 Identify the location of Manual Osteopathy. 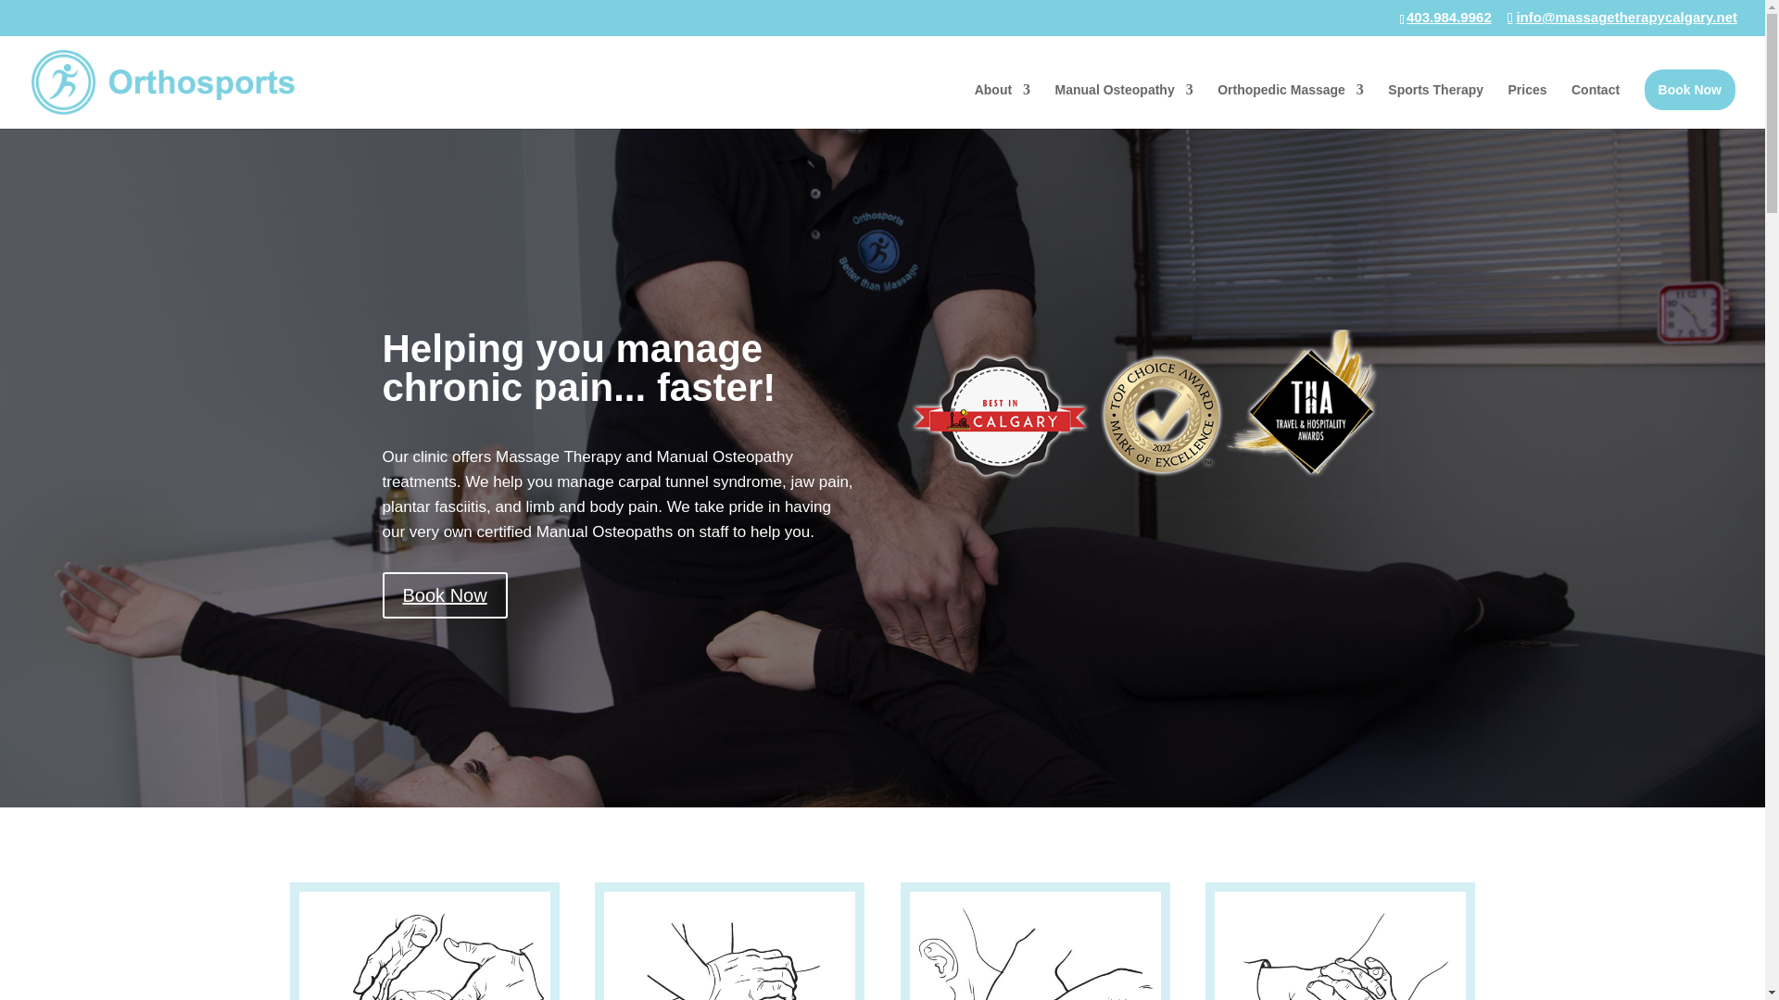
(1124, 106).